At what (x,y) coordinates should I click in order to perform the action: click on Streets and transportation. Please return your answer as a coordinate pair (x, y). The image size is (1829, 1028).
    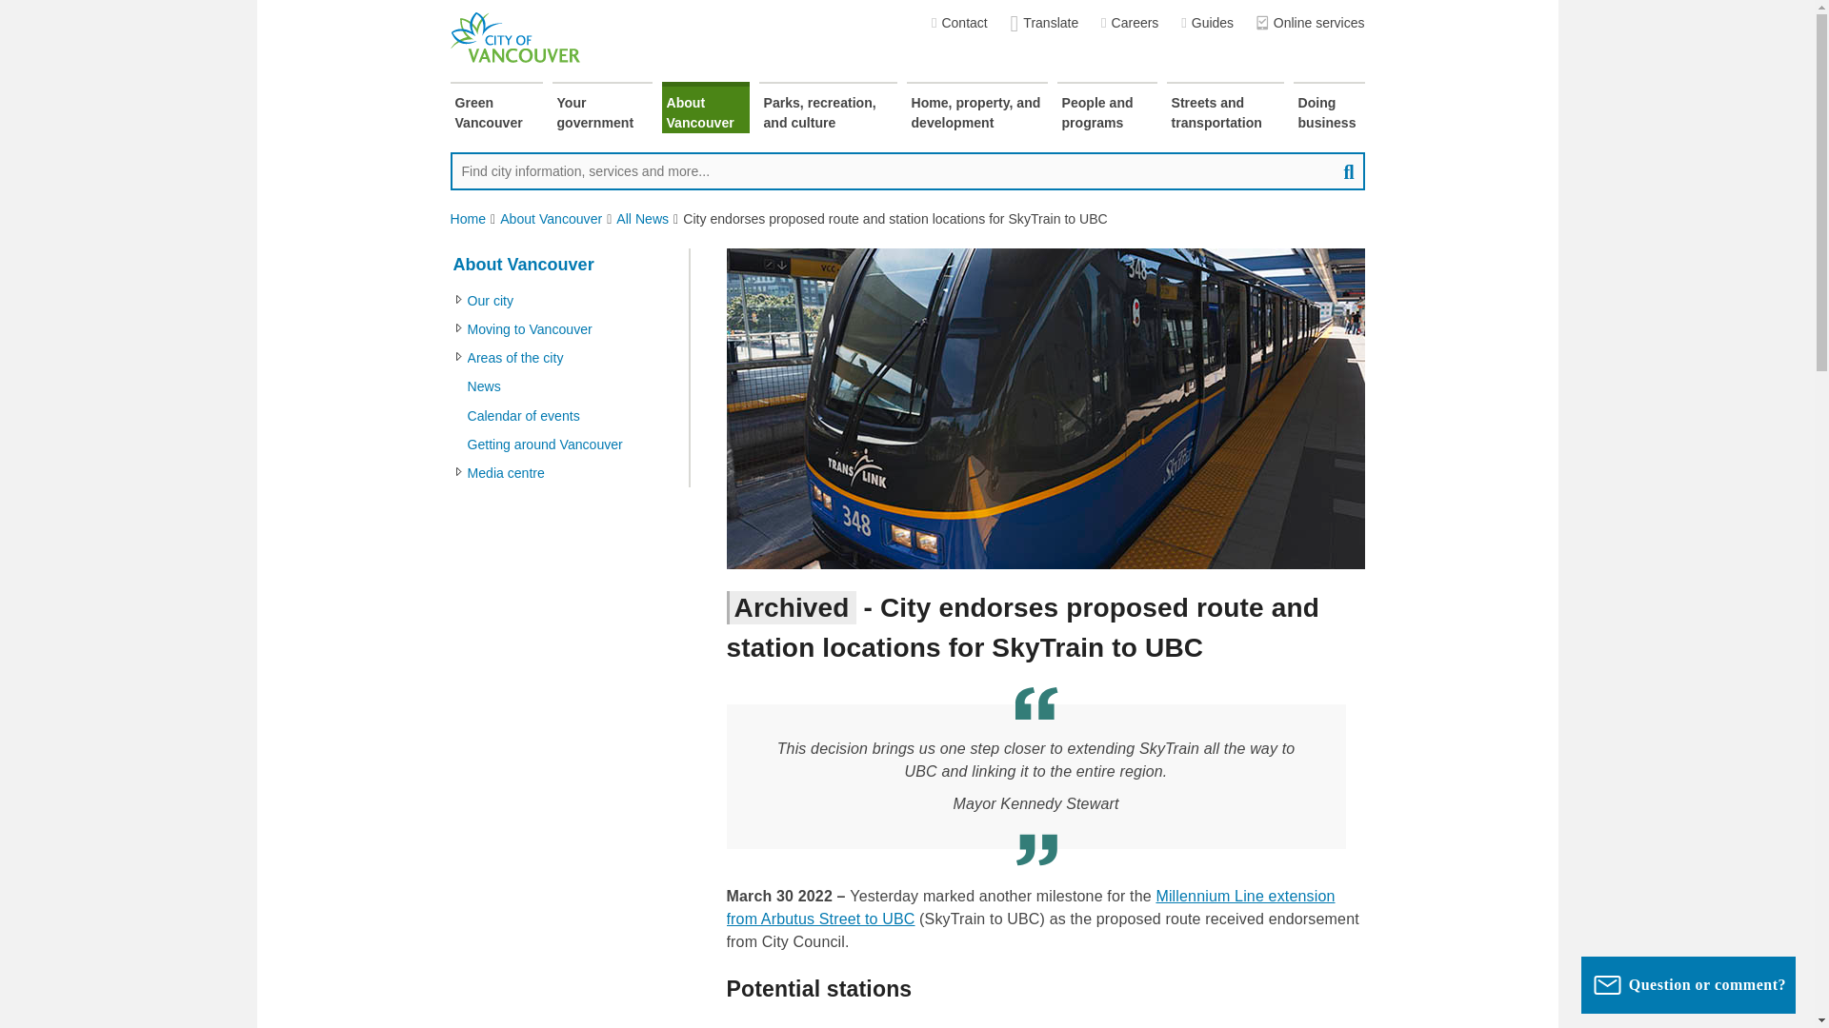
    Looking at the image, I should click on (1225, 108).